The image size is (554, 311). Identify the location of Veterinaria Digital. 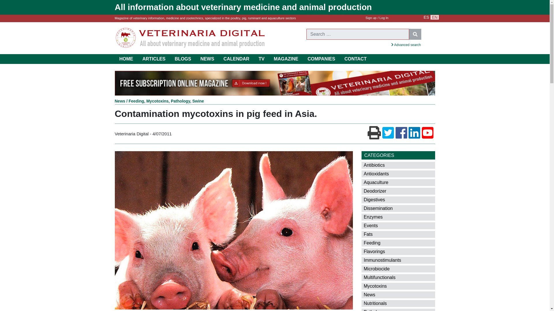
(190, 38).